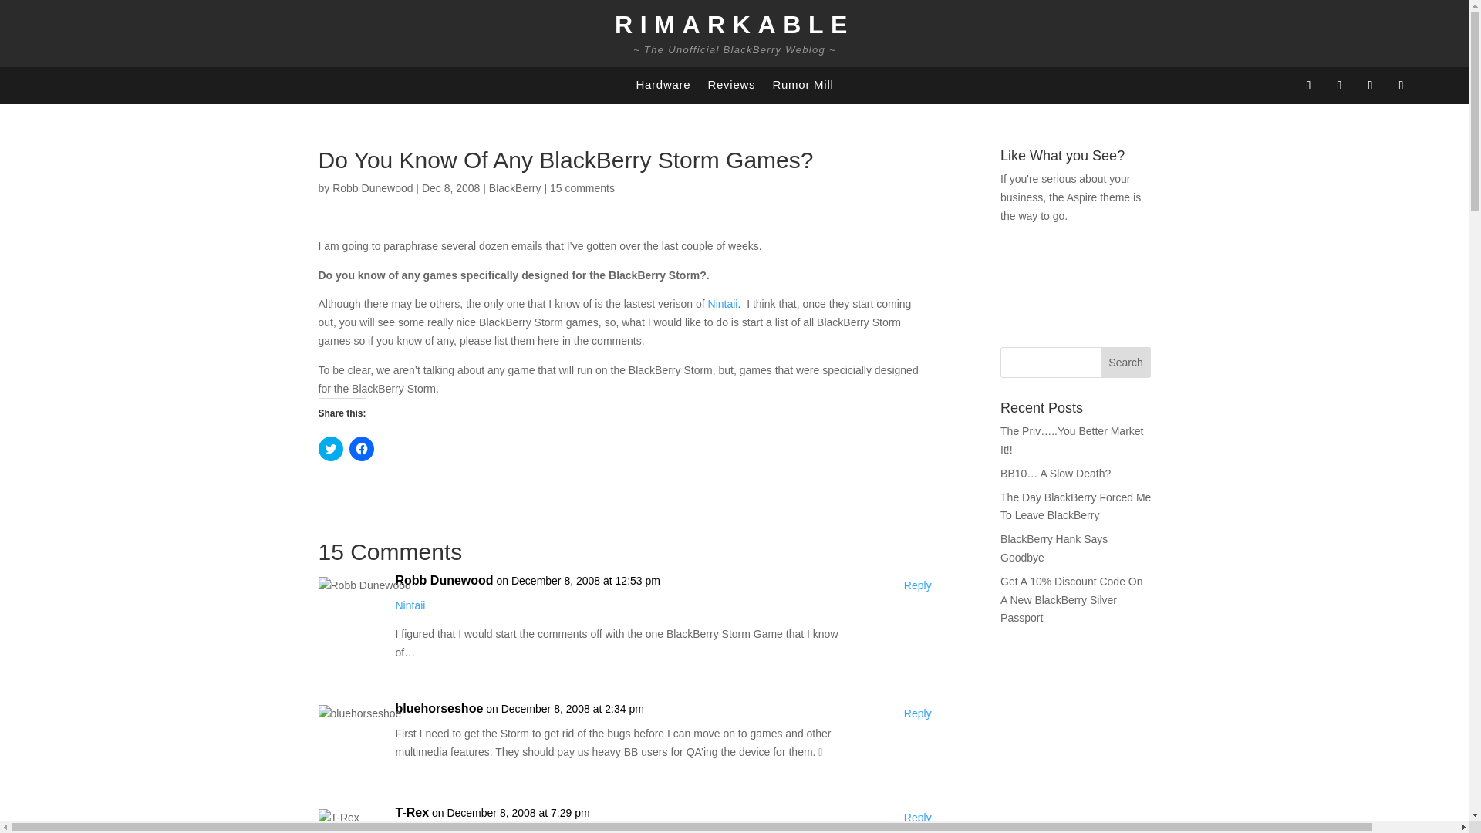  I want to click on Reviews, so click(731, 88).